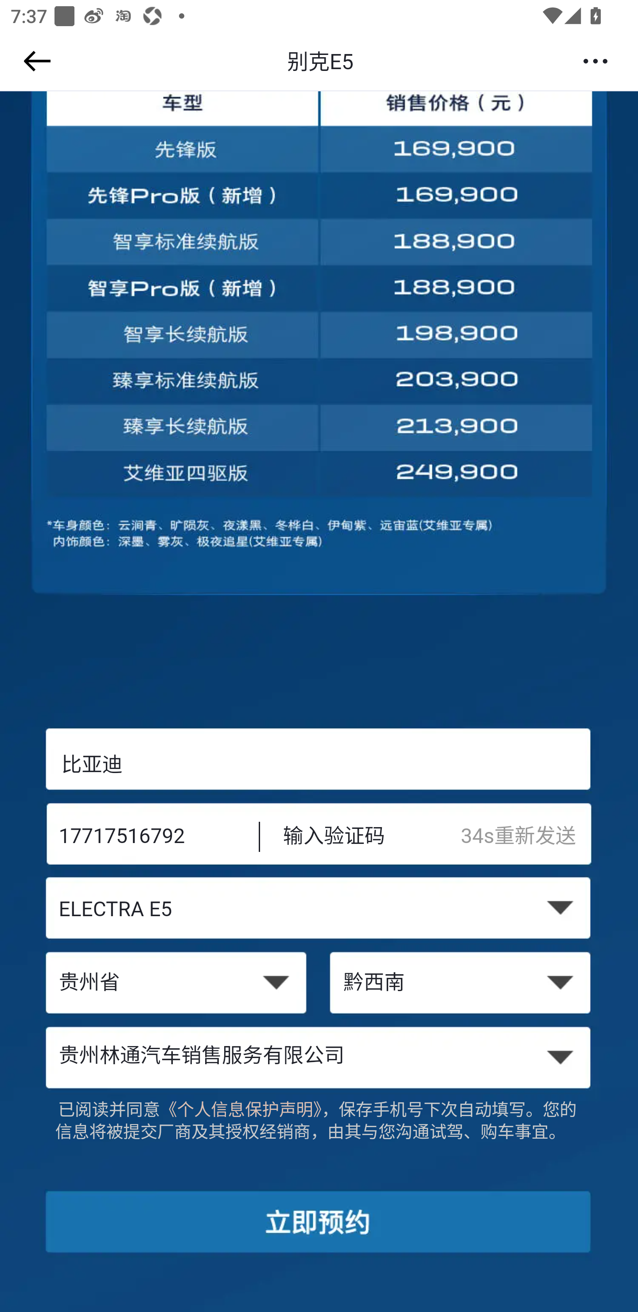 This screenshot has height=1312, width=638. What do you see at coordinates (319, 764) in the screenshot?
I see `比亚迪` at bounding box center [319, 764].